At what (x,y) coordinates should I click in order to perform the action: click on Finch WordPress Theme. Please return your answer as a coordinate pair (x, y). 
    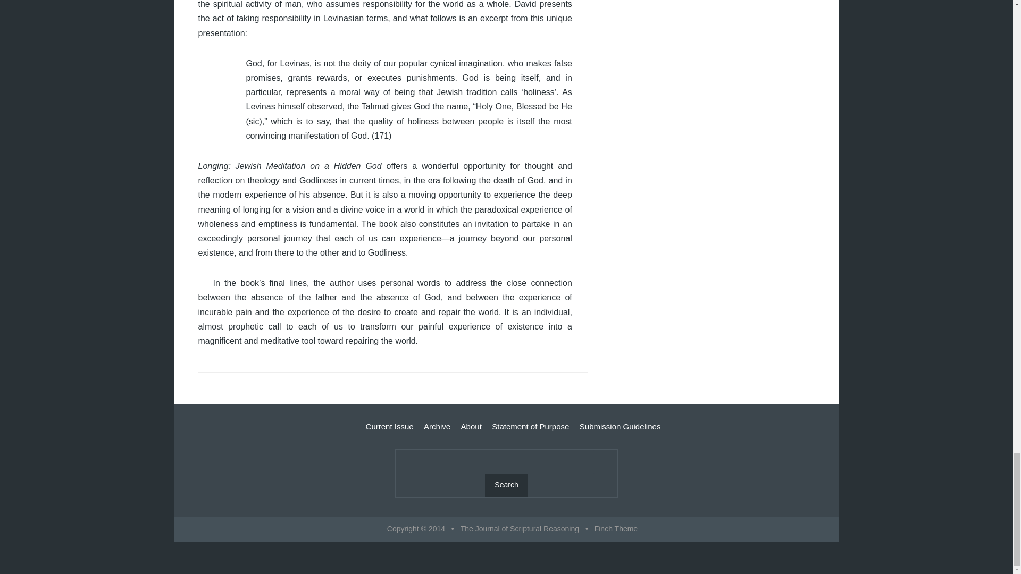
    Looking at the image, I should click on (616, 529).